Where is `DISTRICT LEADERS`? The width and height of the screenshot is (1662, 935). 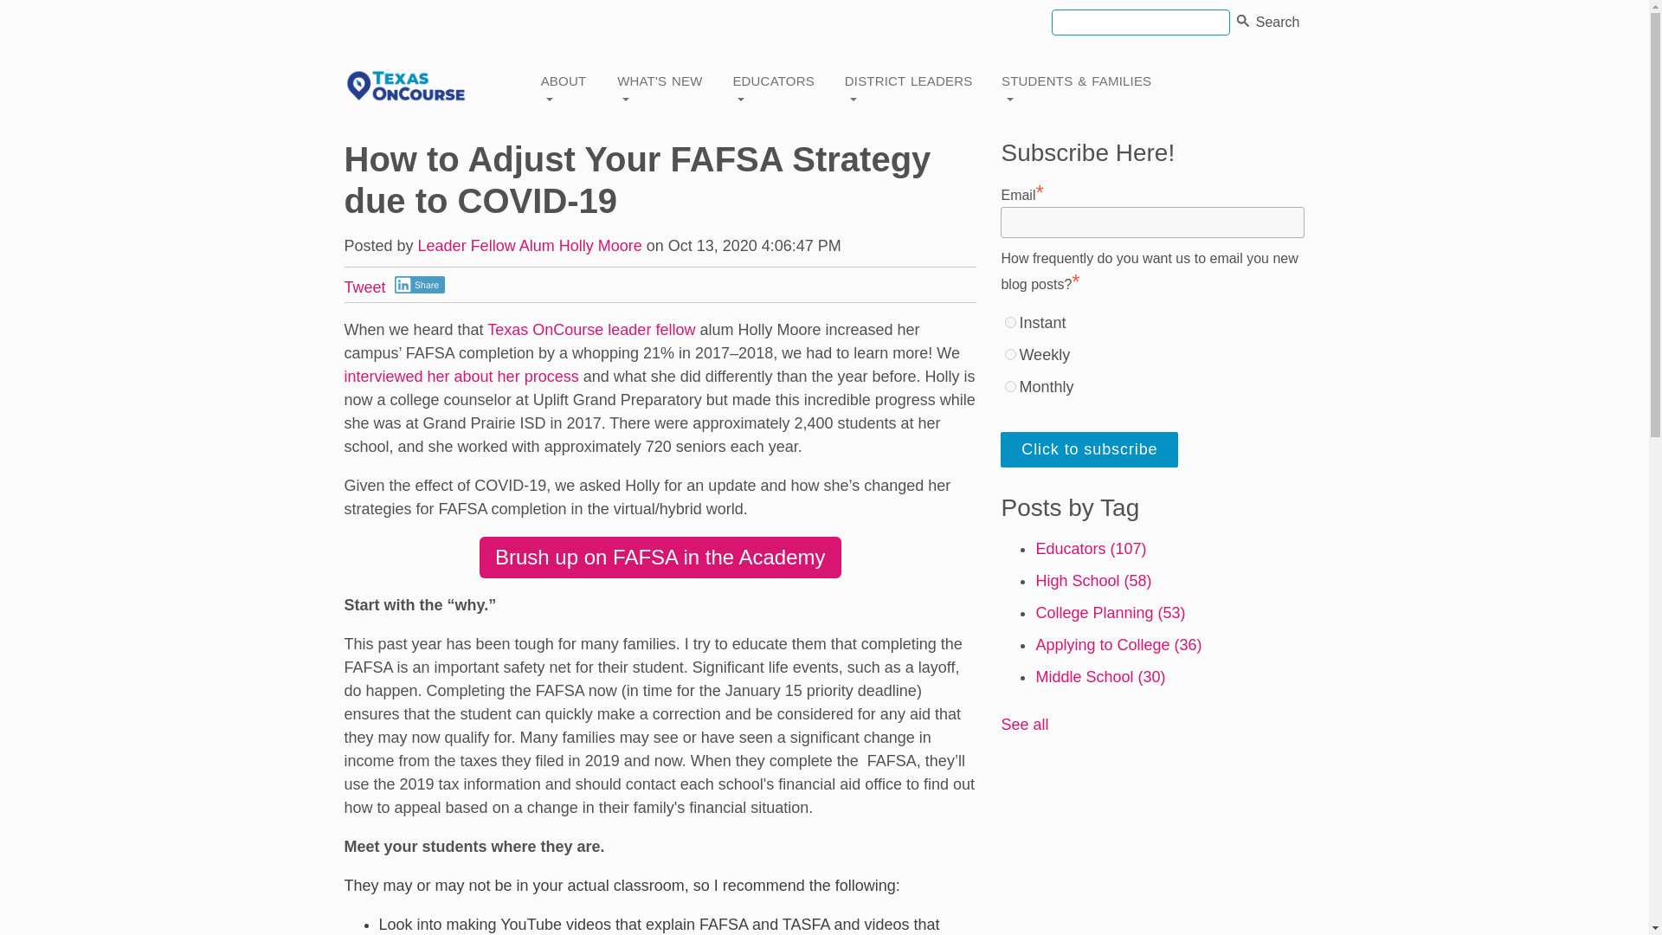
DISTRICT LEADERS is located at coordinates (912, 87).